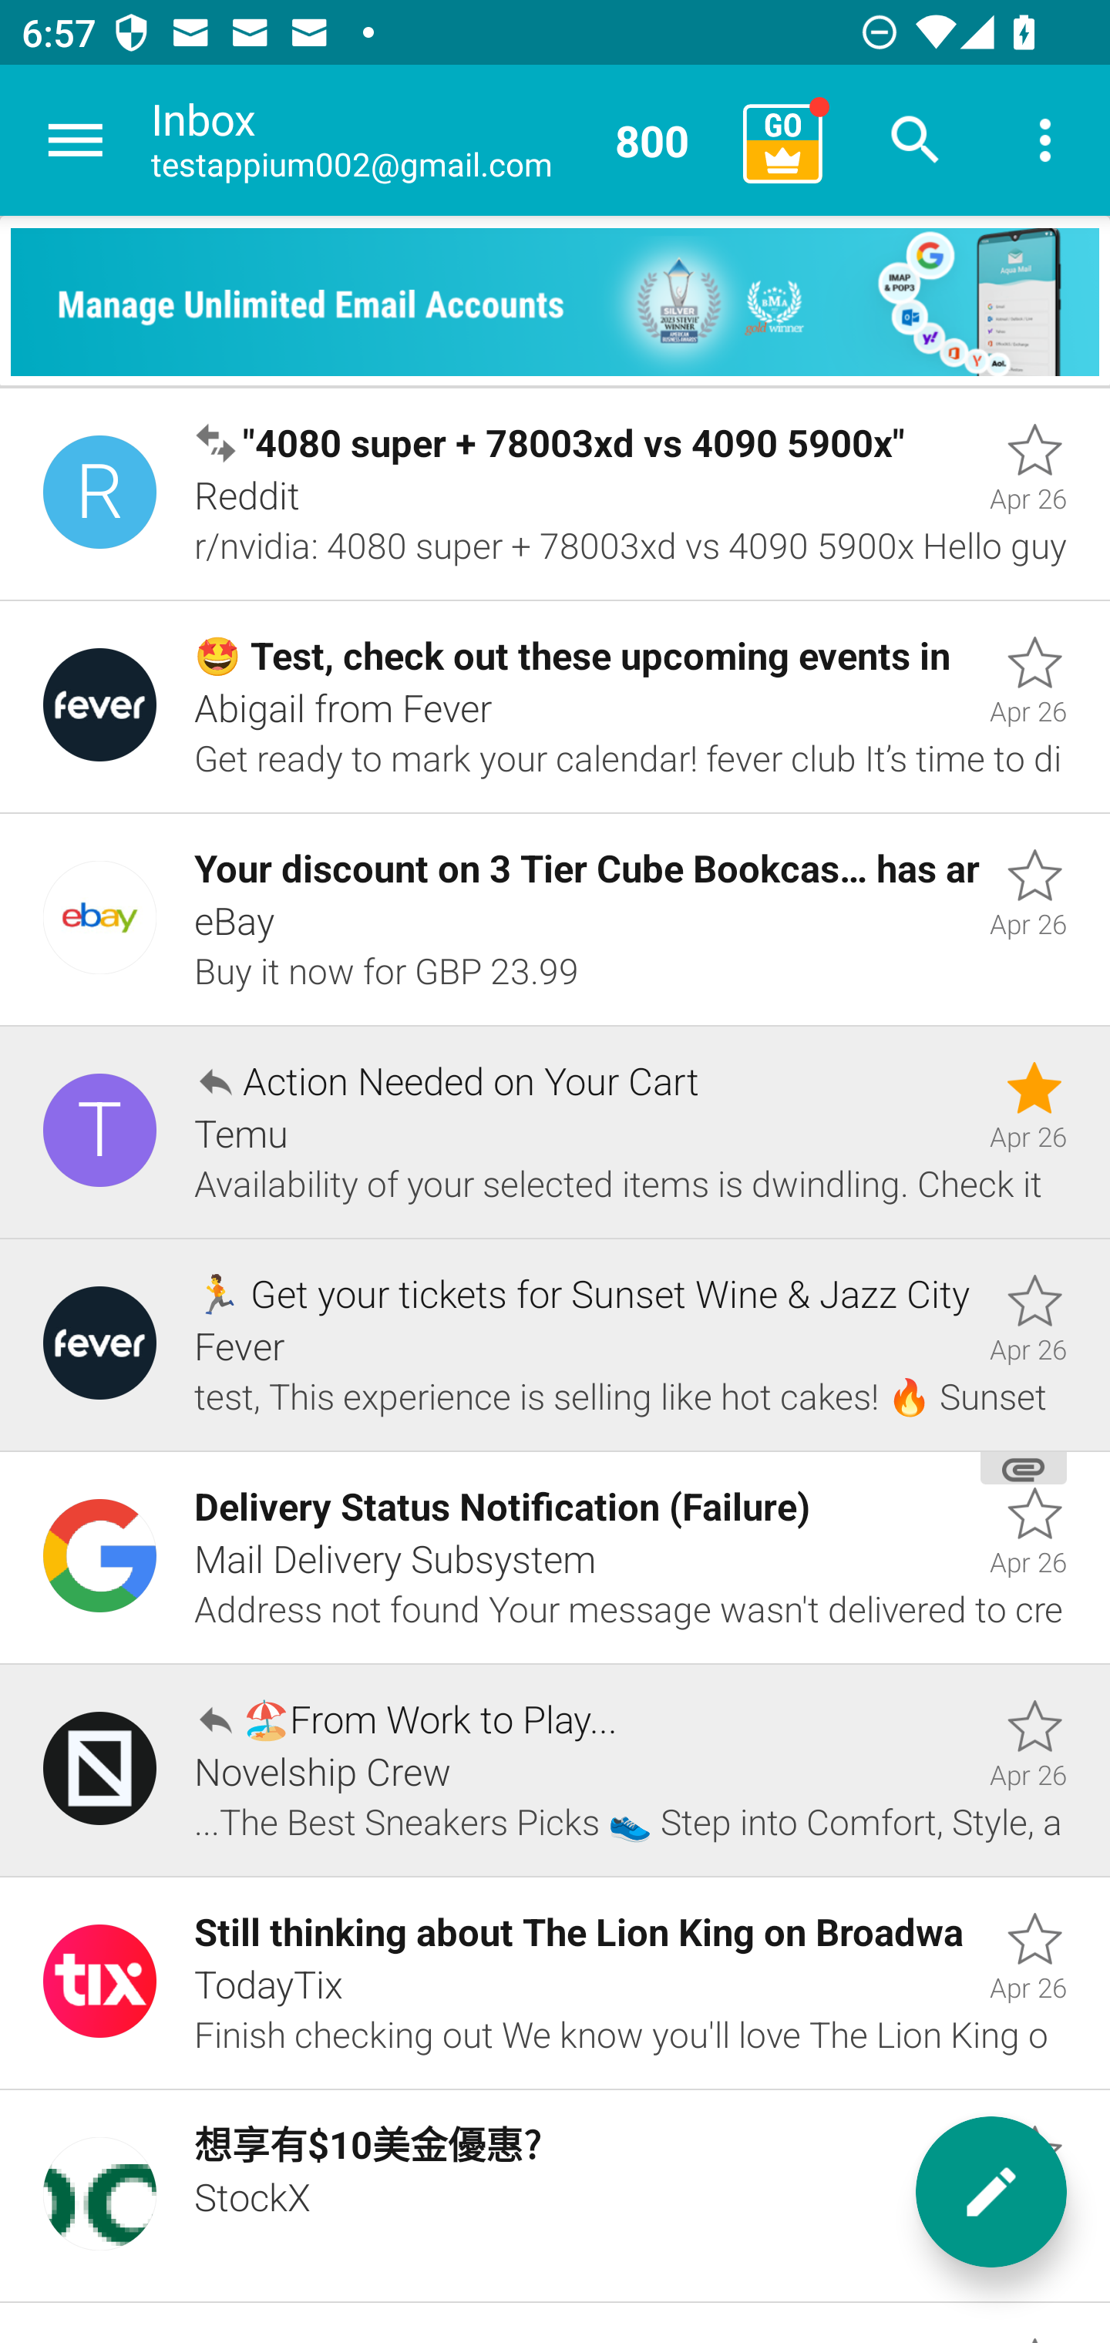 The height and width of the screenshot is (2343, 1110). Describe the element at coordinates (1045, 140) in the screenshot. I see `More options` at that location.